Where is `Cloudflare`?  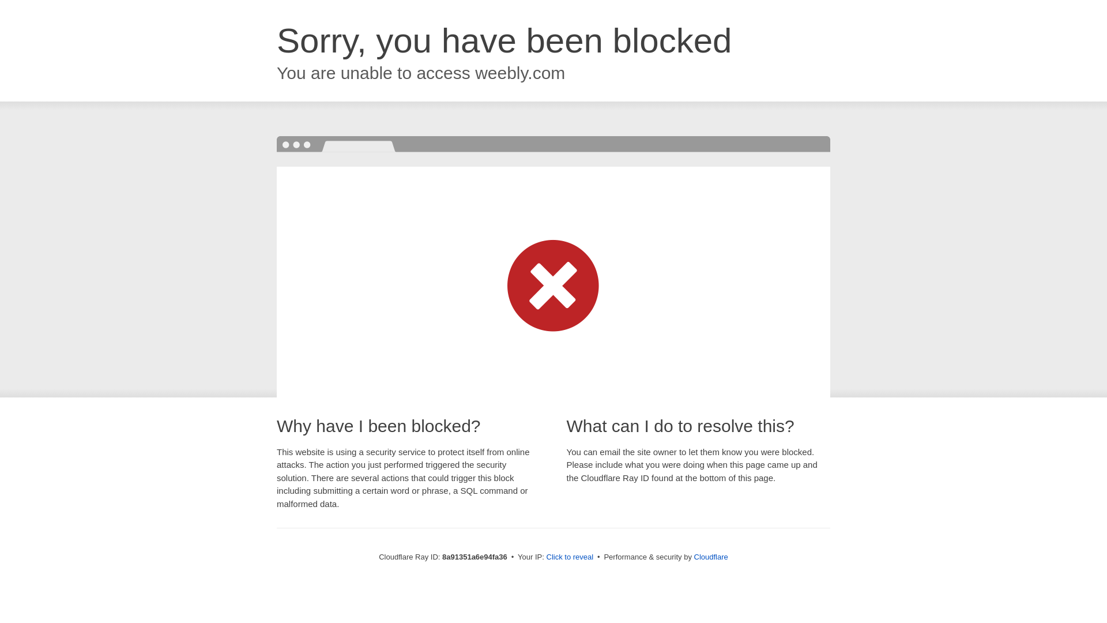 Cloudflare is located at coordinates (711, 557).